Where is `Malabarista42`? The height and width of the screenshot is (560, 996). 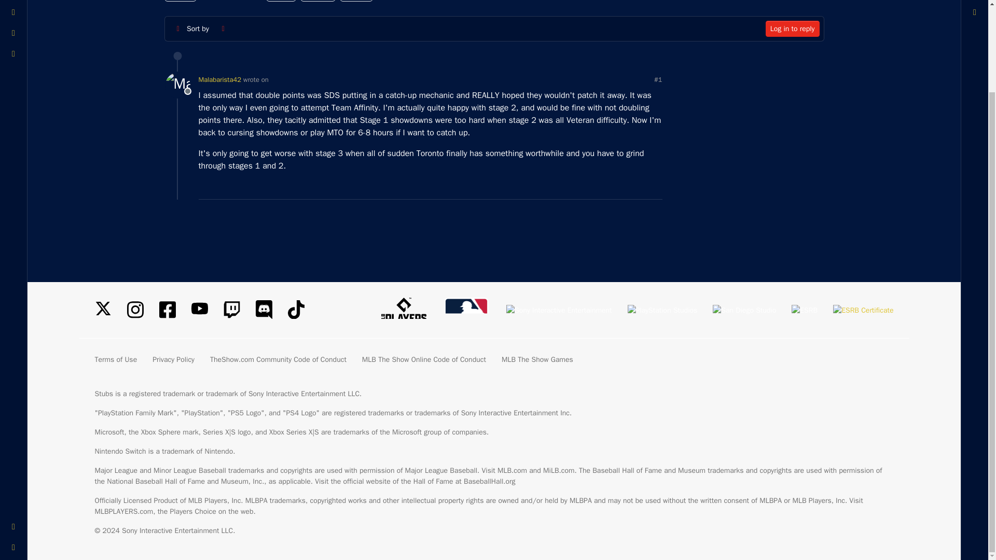 Malabarista42 is located at coordinates (219, 79).